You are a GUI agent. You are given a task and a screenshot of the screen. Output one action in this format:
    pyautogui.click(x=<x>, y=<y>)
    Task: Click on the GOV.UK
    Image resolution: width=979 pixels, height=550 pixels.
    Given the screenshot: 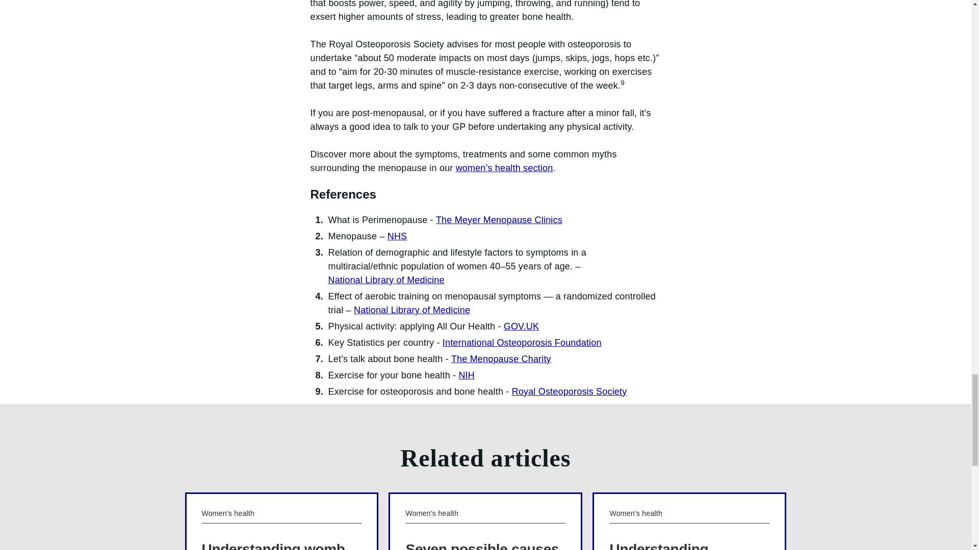 What is the action you would take?
    pyautogui.click(x=521, y=326)
    